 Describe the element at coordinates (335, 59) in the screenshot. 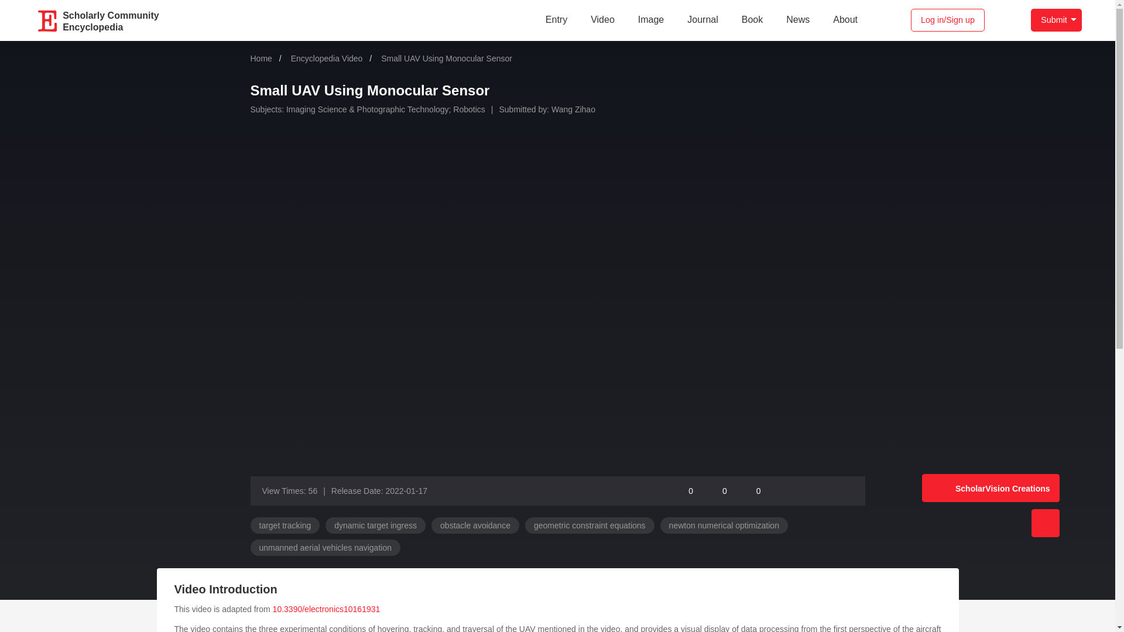

I see `Encyclopedia Video` at that location.